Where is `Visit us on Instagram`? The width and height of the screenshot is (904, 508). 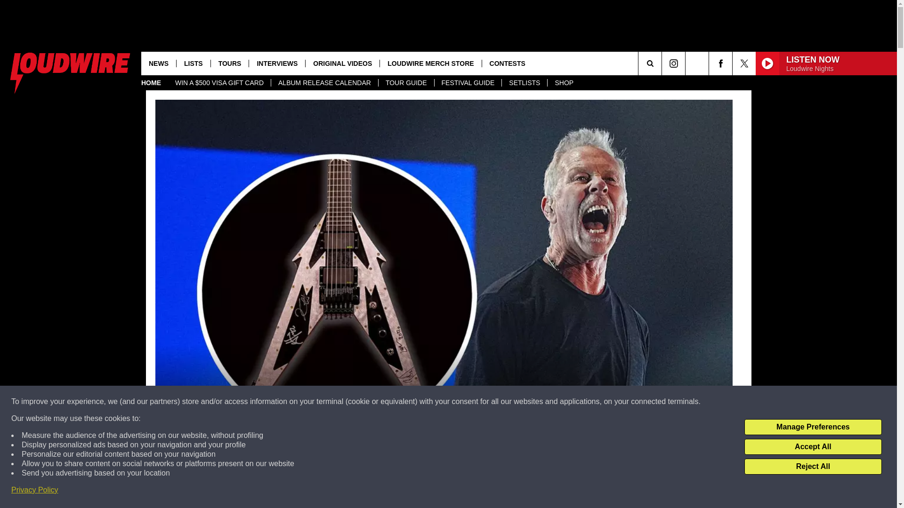 Visit us on Instagram is located at coordinates (673, 63).